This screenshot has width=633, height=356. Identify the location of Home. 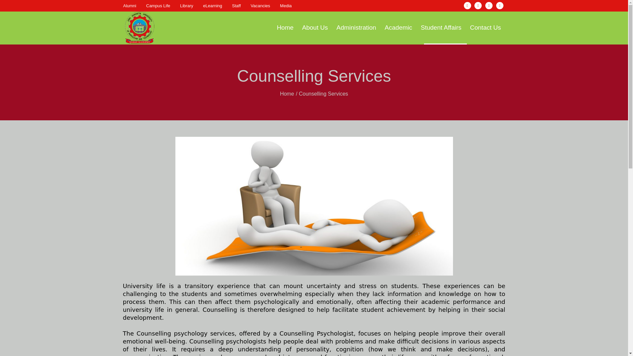
(287, 94).